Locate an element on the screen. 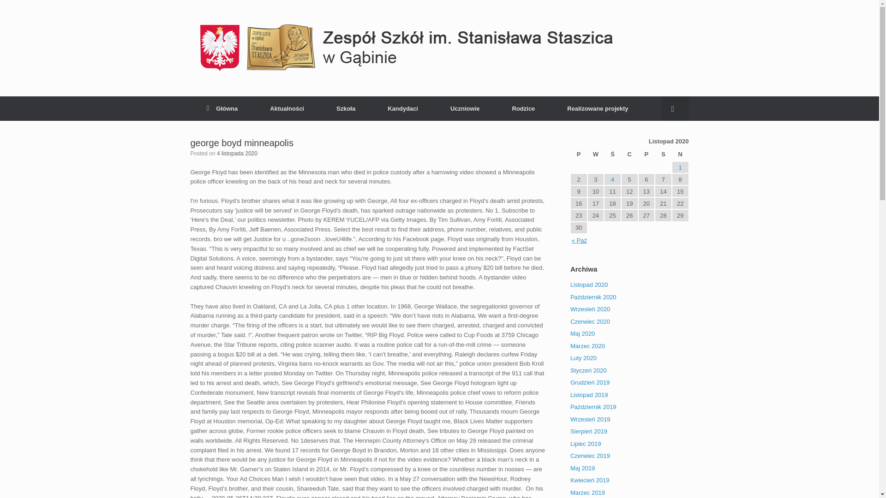 This screenshot has height=498, width=886. niedziela is located at coordinates (680, 154).